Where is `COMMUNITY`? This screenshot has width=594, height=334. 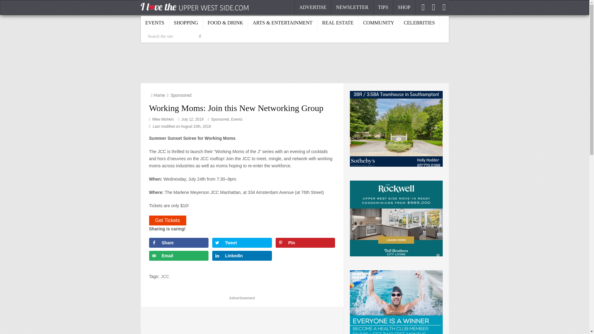 COMMUNITY is located at coordinates (379, 23).